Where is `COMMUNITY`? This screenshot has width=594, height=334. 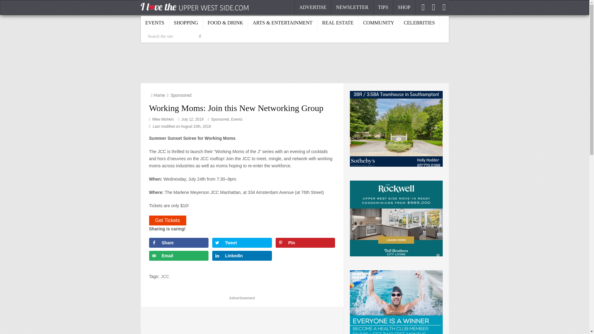 COMMUNITY is located at coordinates (379, 23).